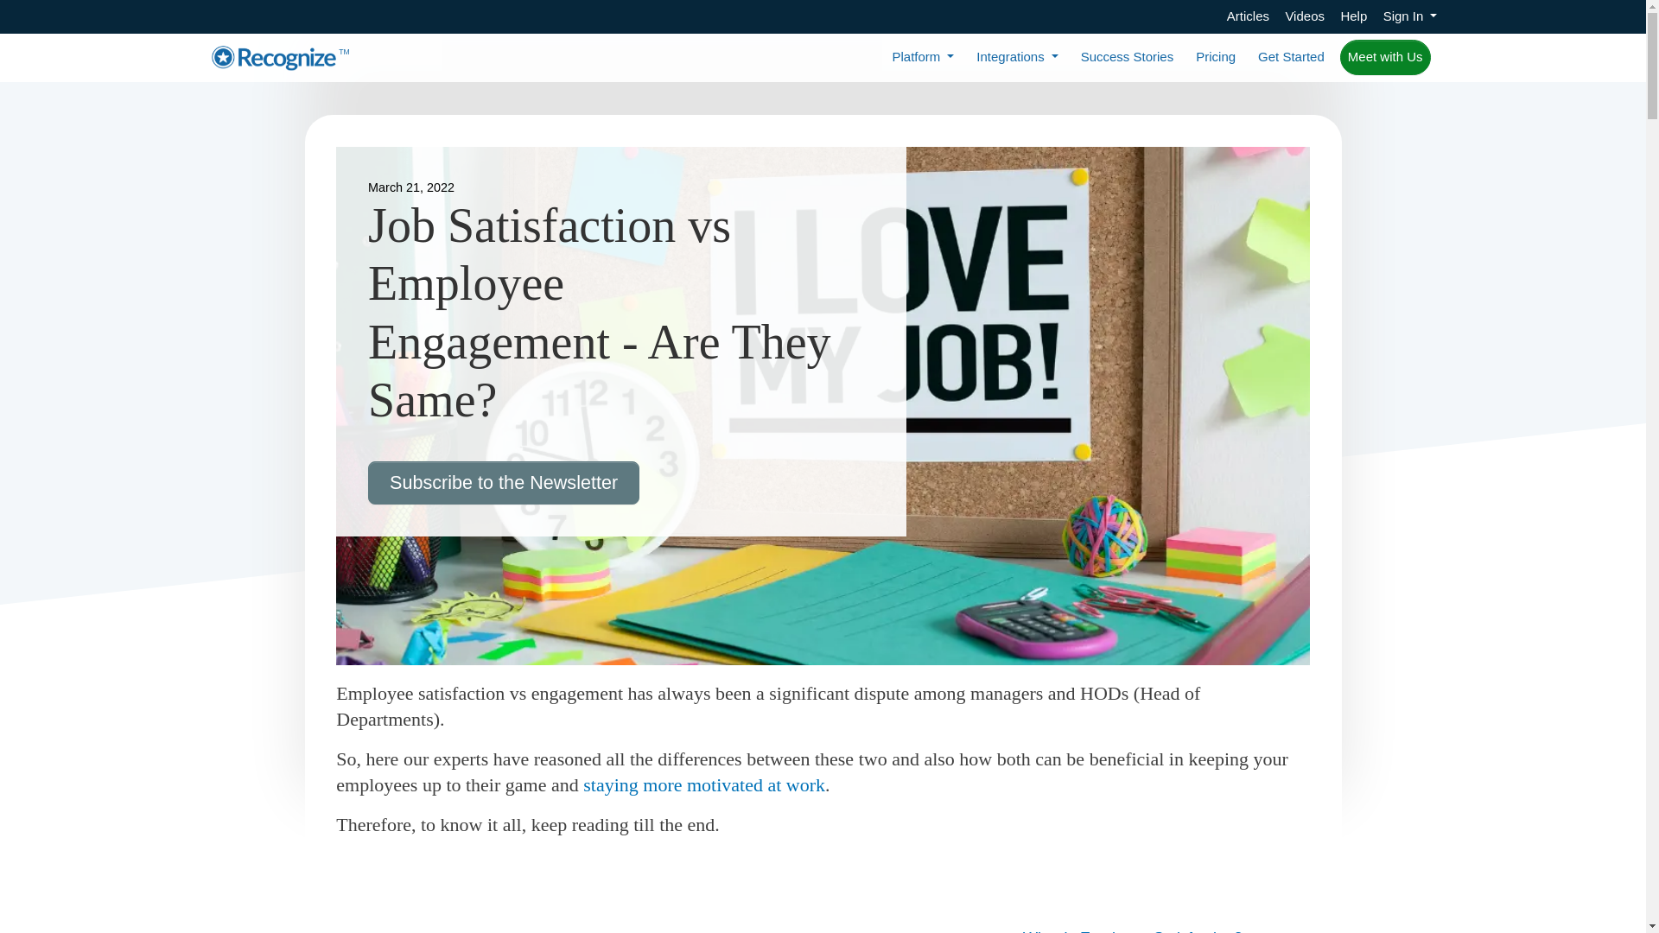 The width and height of the screenshot is (1659, 933). What do you see at coordinates (1410, 16) in the screenshot?
I see `Sign In` at bounding box center [1410, 16].